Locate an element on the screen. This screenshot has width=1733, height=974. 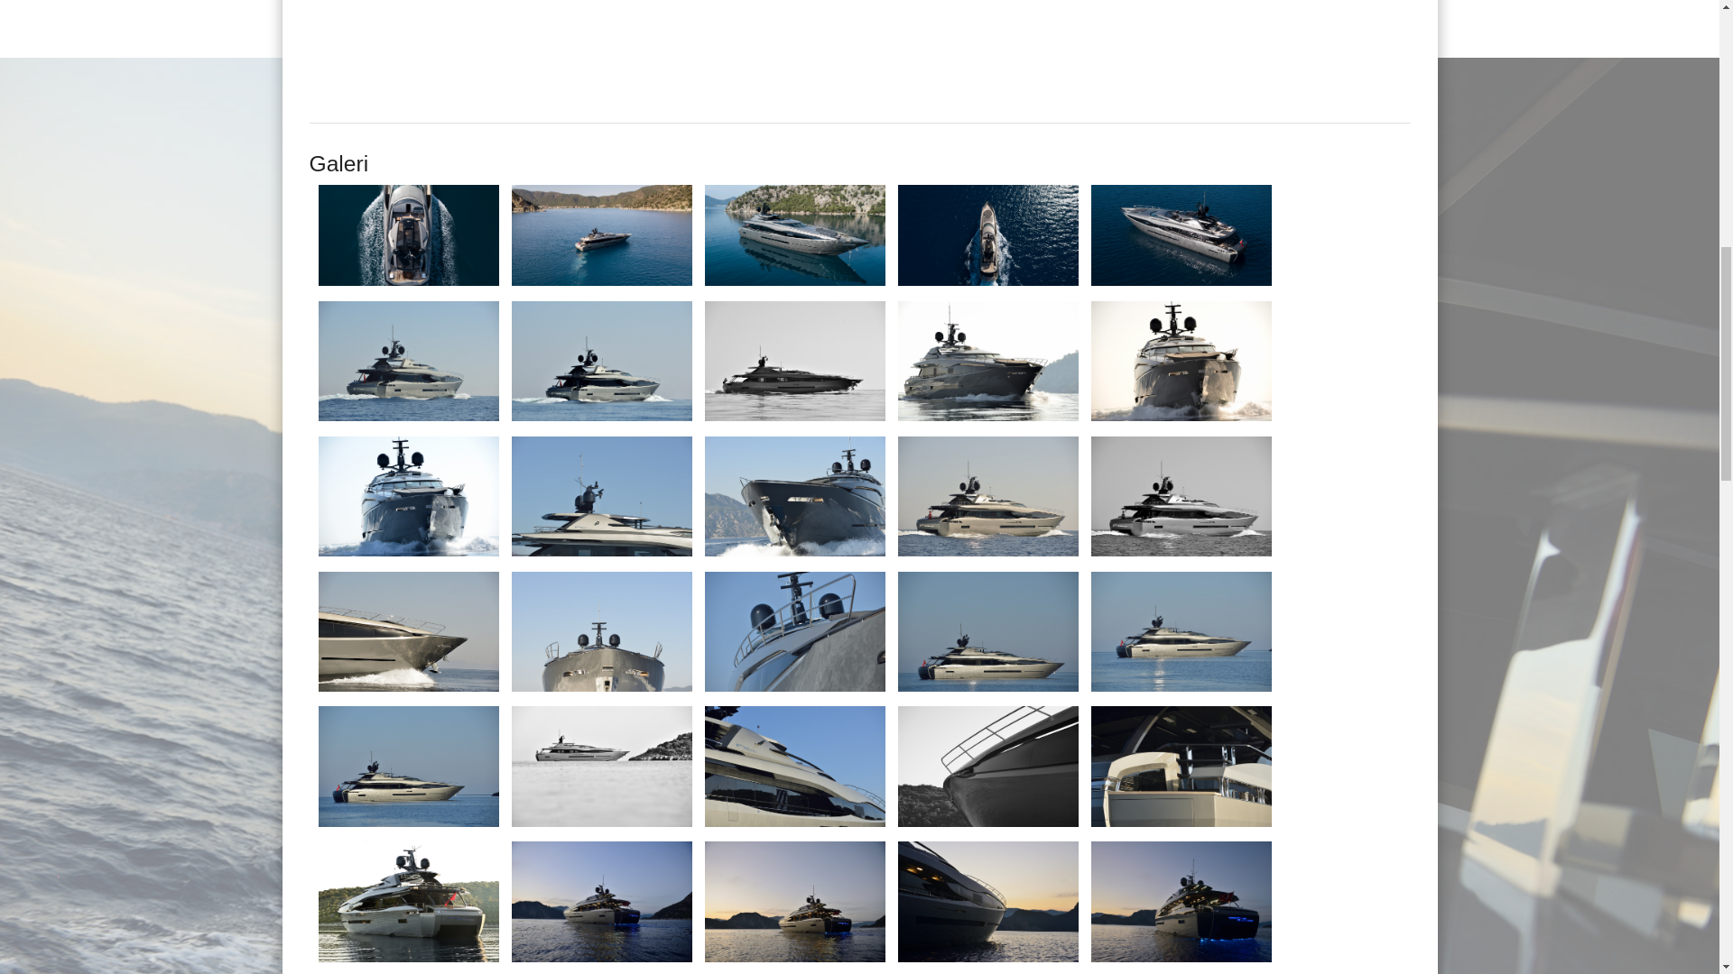
fx 38 exterior 8 is located at coordinates (795, 361).